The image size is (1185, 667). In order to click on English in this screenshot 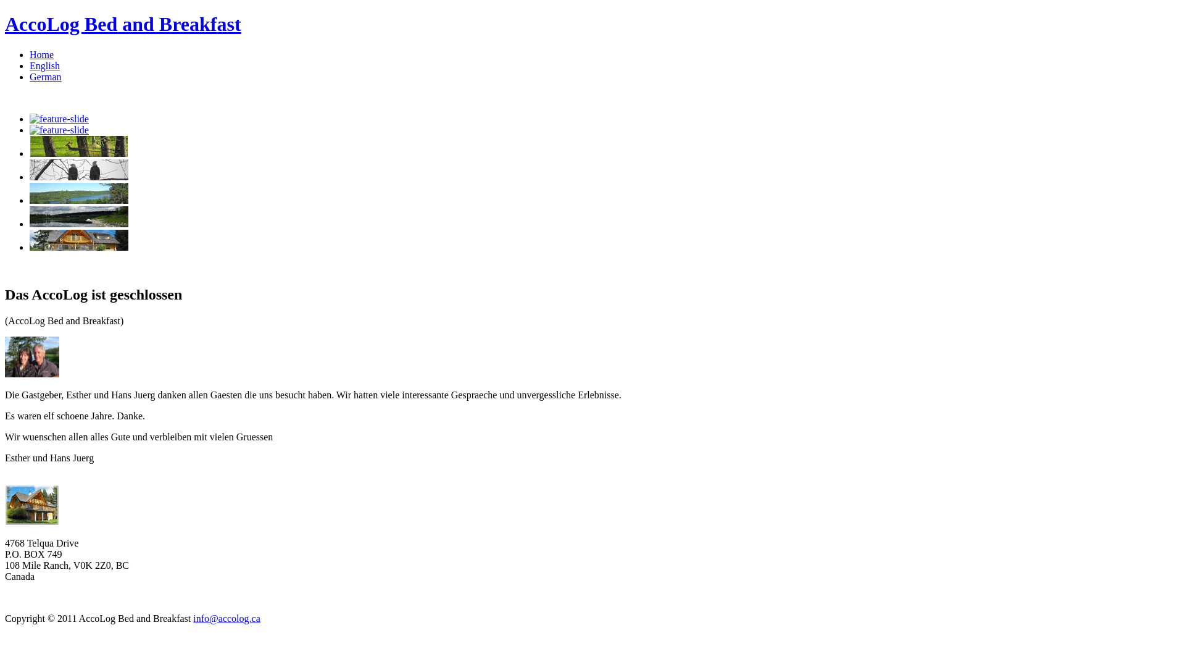, I will do `click(44, 65)`.